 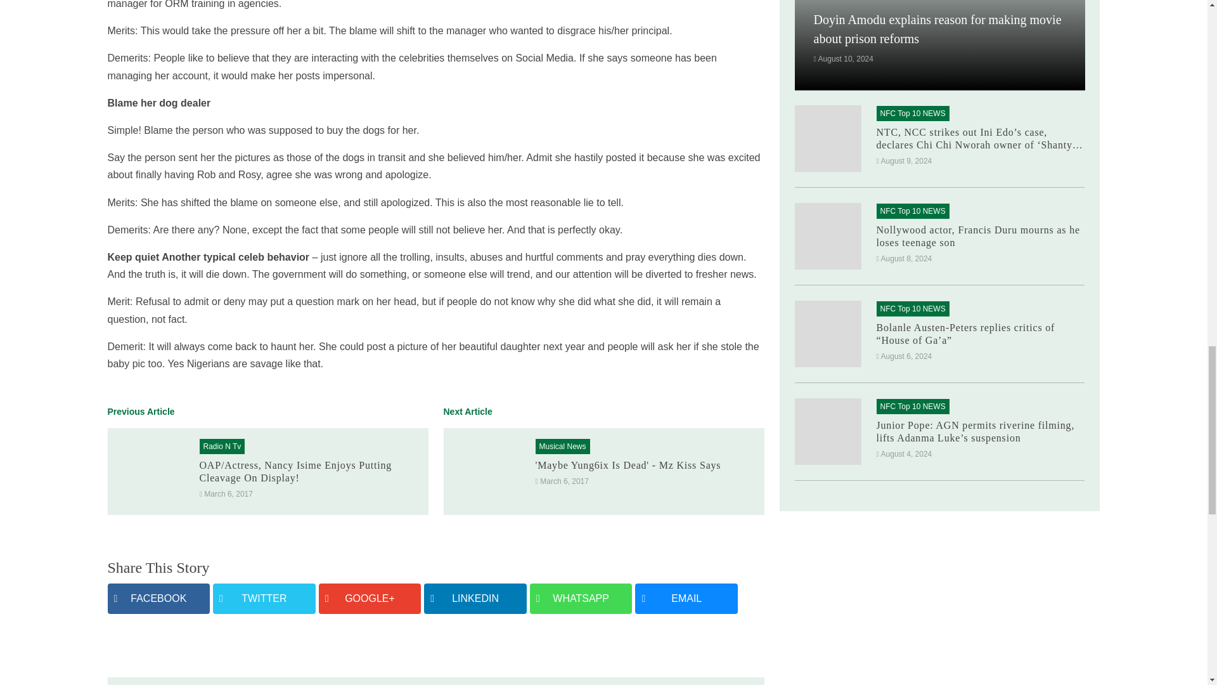 What do you see at coordinates (370, 598) in the screenshot?
I see `googleplus` at bounding box center [370, 598].